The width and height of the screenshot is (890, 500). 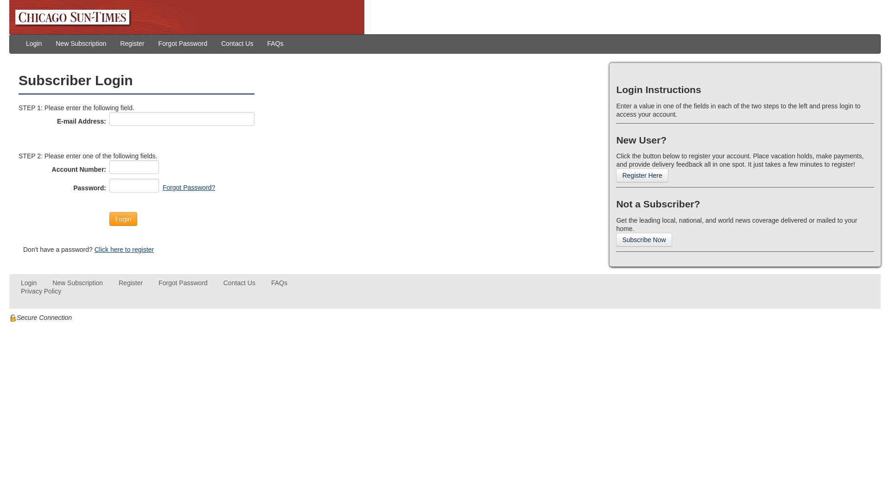 What do you see at coordinates (132, 44) in the screenshot?
I see `Register Your Account` at bounding box center [132, 44].